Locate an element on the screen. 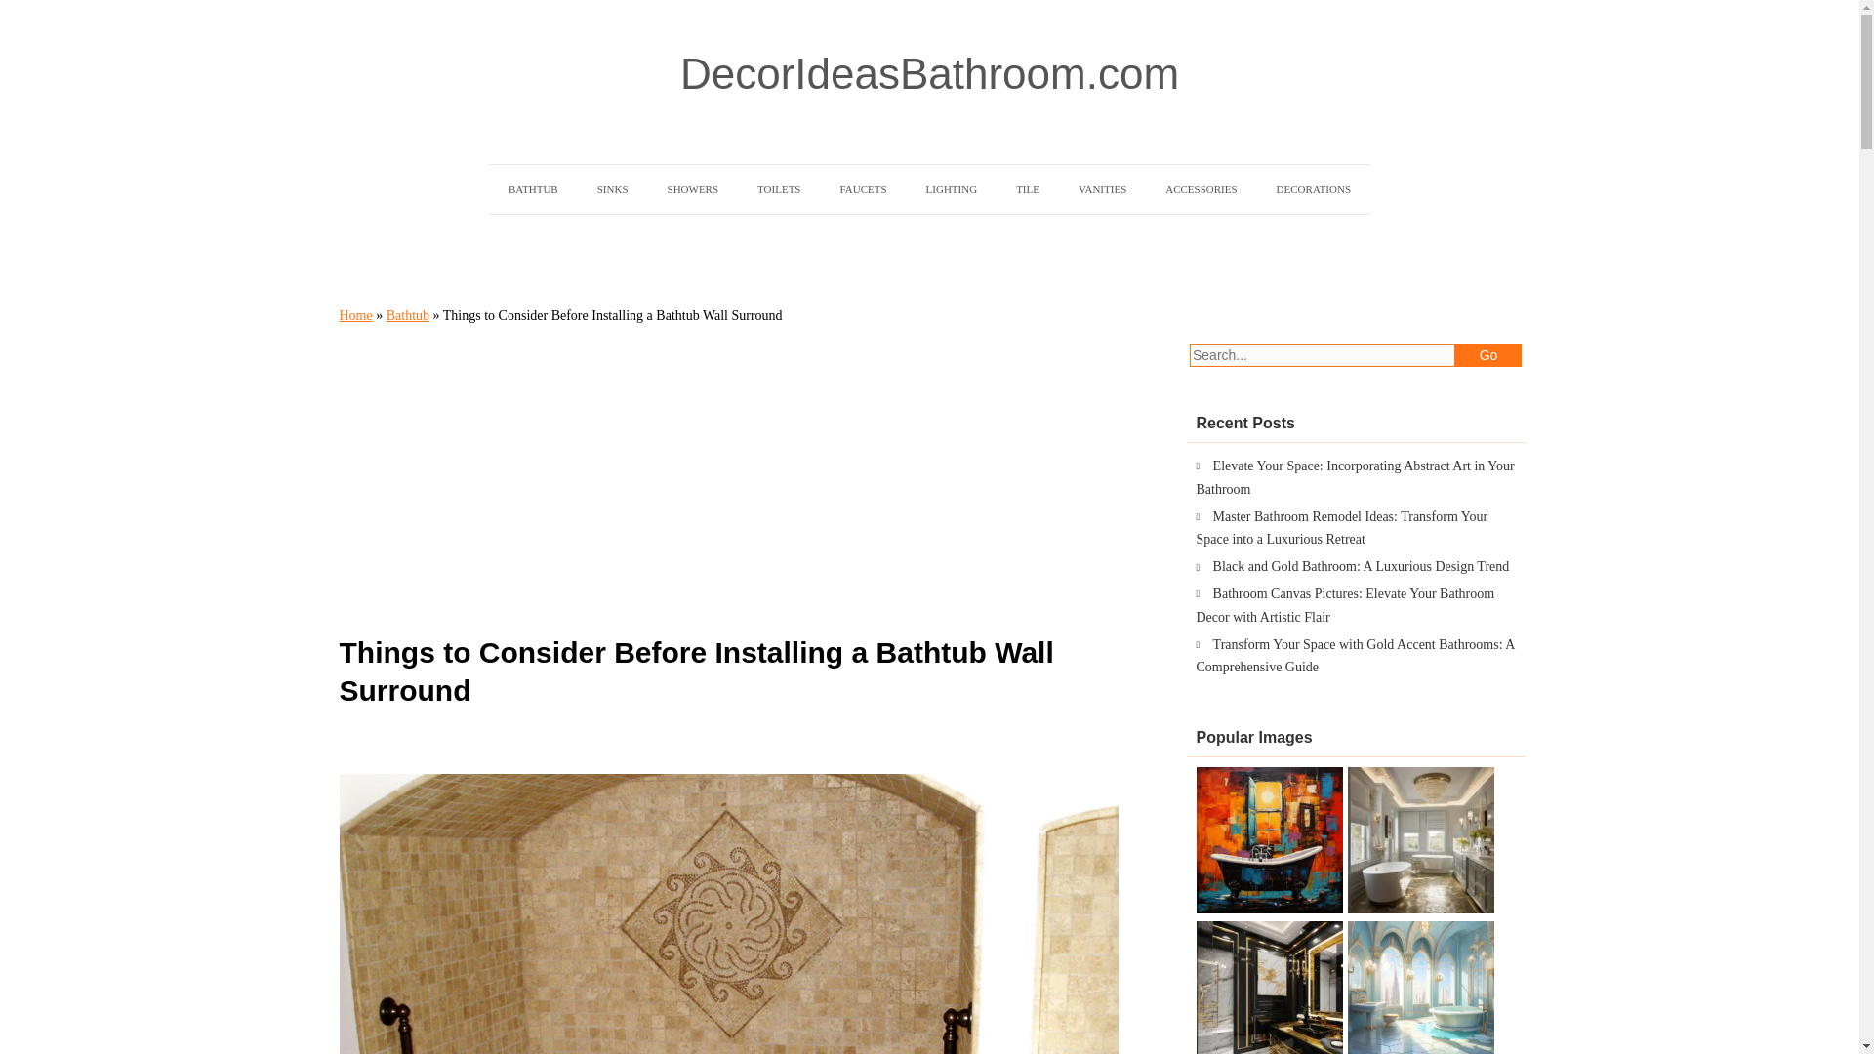  DECORATIONS is located at coordinates (1314, 189).